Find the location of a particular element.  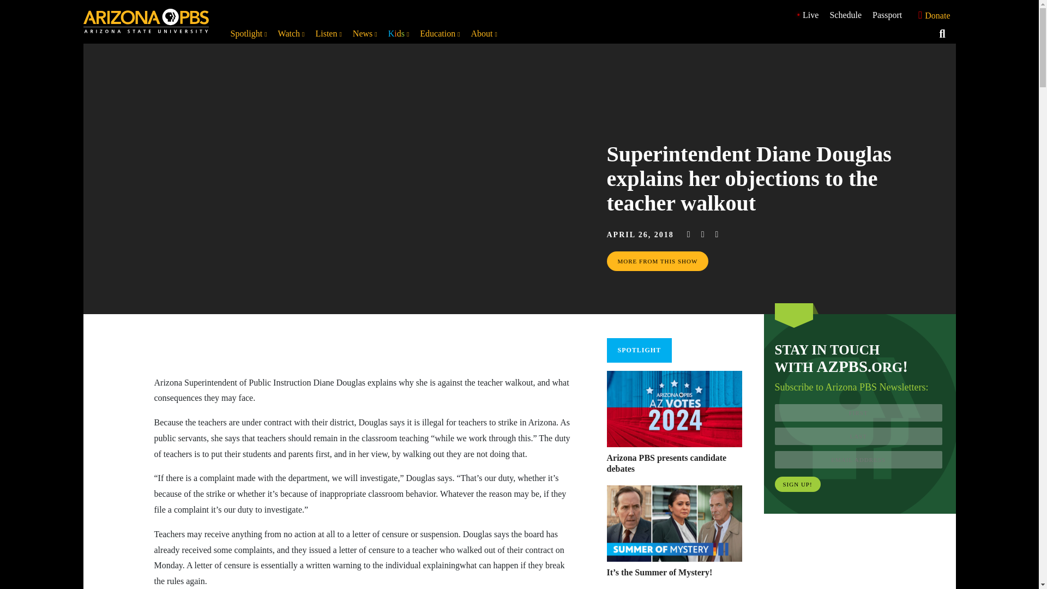

Spotlight is located at coordinates (249, 34).